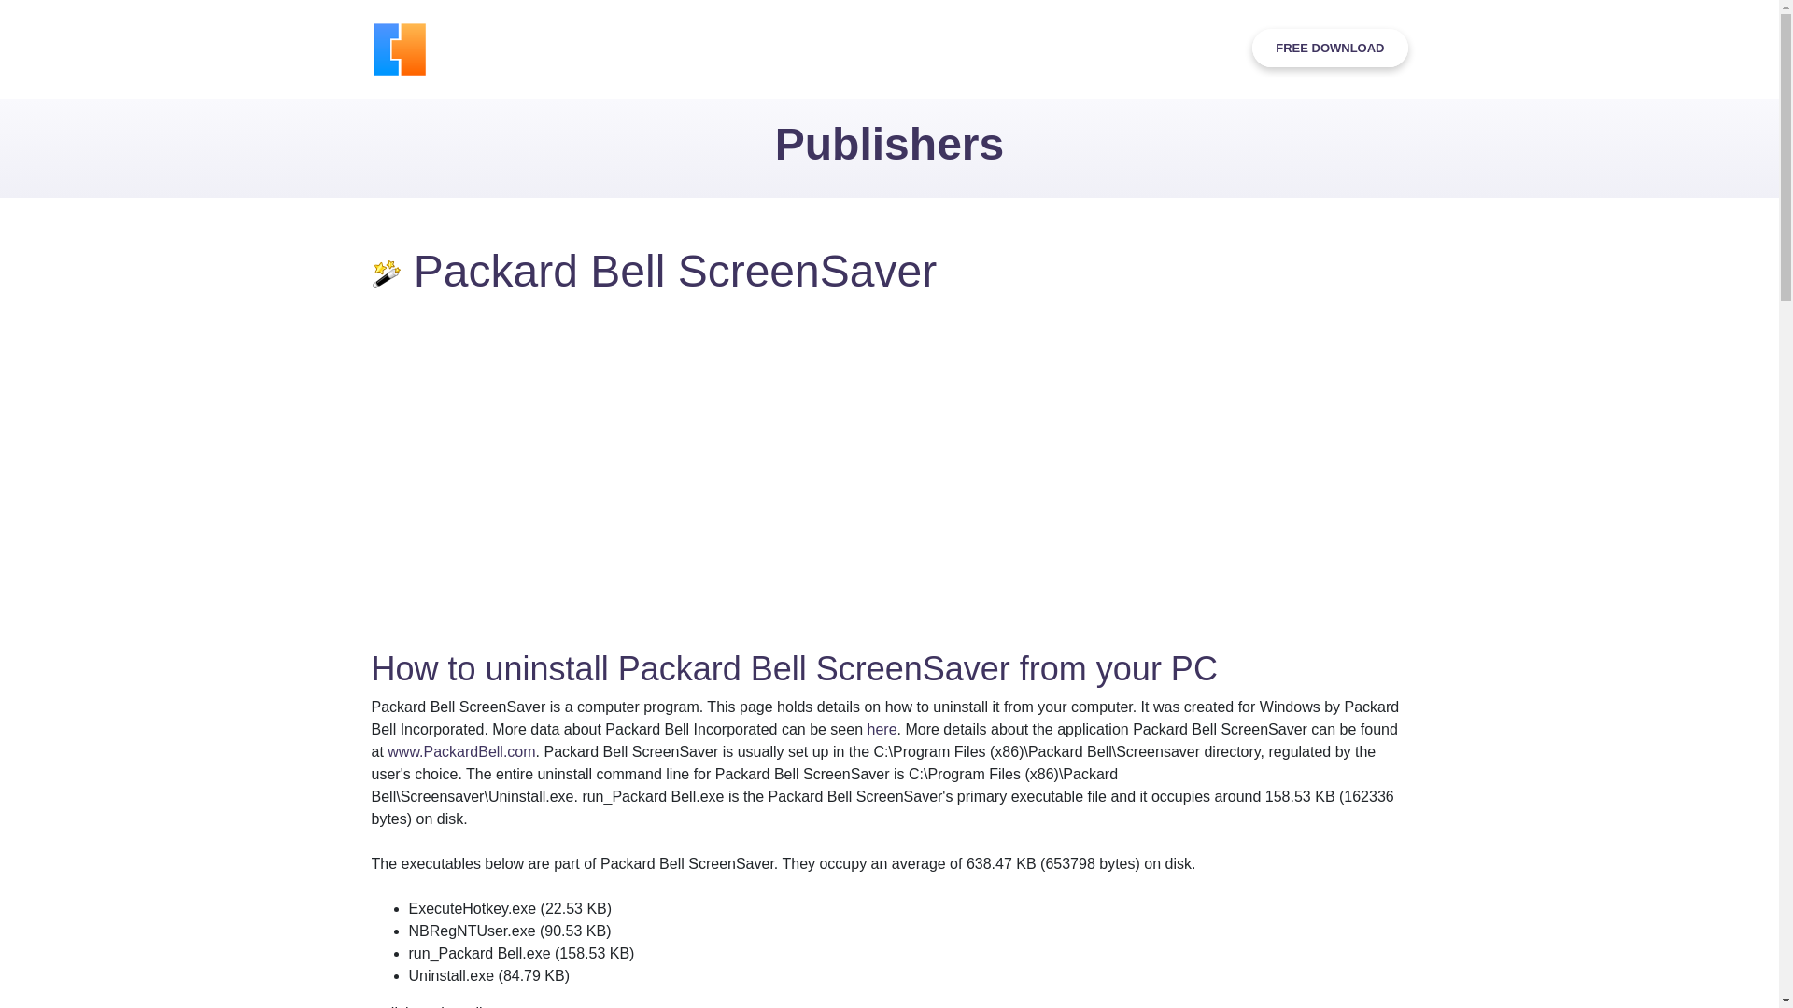 The width and height of the screenshot is (1793, 1008). What do you see at coordinates (911, 49) in the screenshot?
I see `Testimonials` at bounding box center [911, 49].